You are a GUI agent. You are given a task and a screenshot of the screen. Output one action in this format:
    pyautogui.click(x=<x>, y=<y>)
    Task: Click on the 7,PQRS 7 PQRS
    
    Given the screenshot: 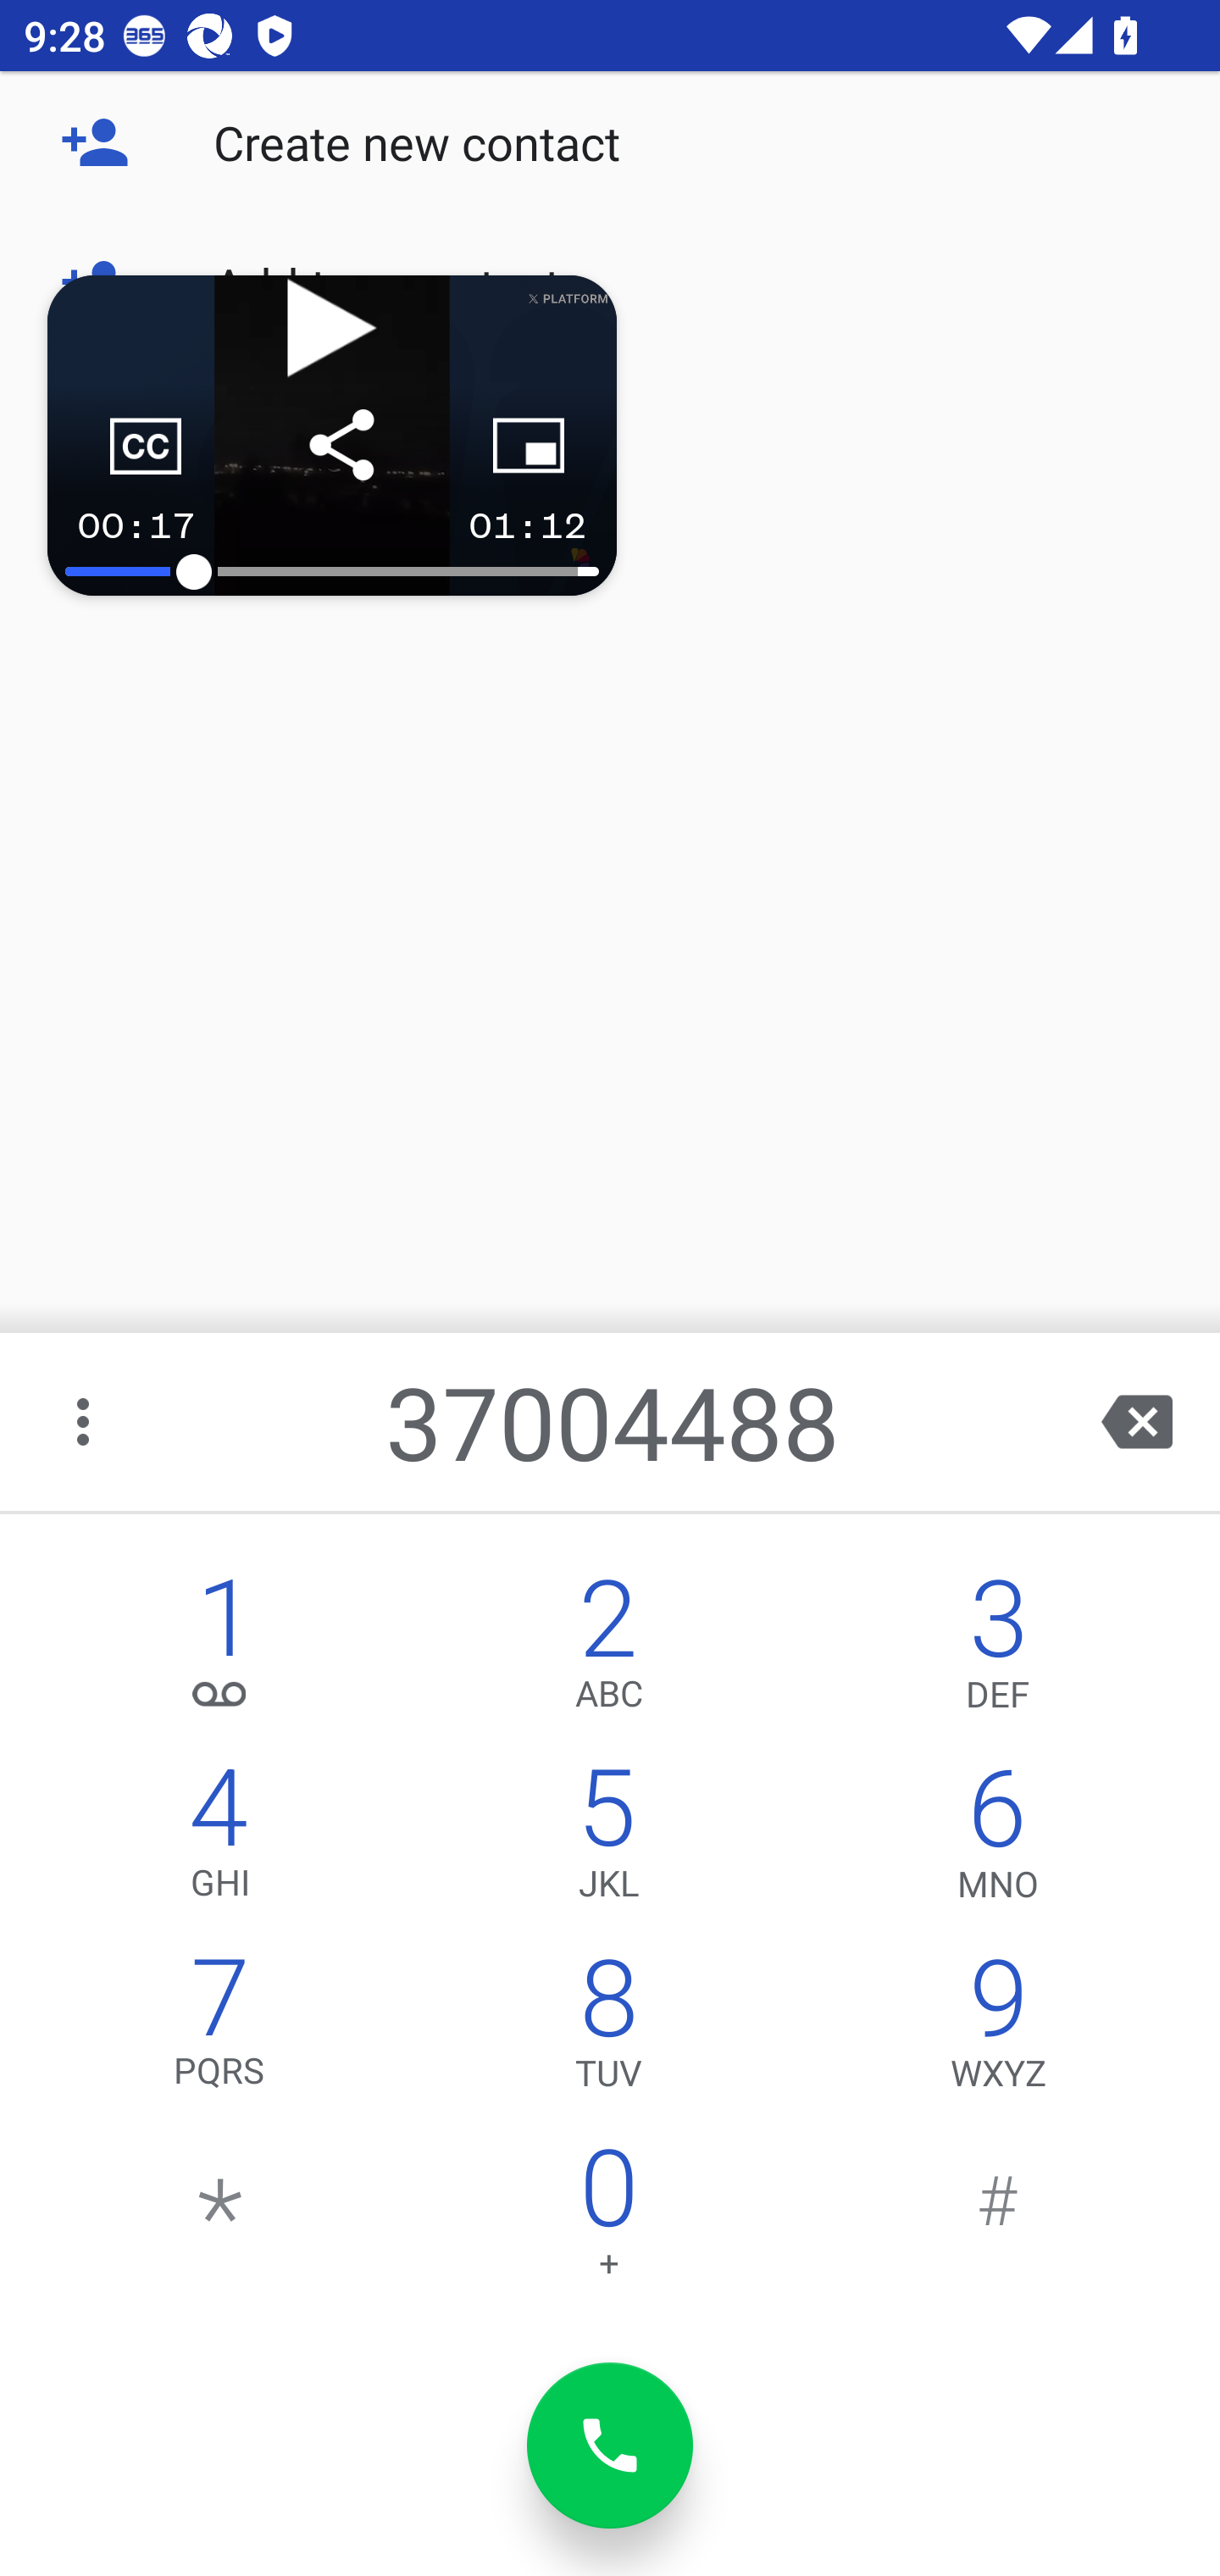 What is the action you would take?
    pyautogui.click(x=220, y=2030)
    